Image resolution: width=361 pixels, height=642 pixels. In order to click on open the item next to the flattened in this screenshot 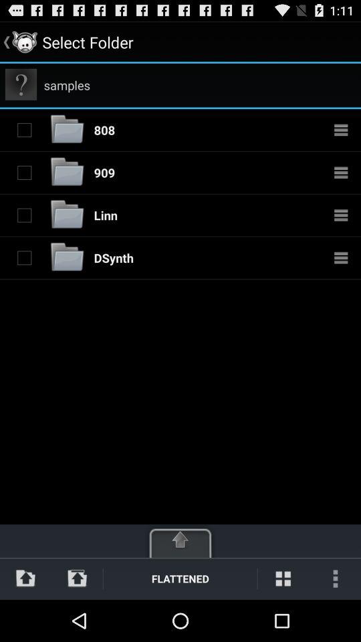, I will do `click(283, 578)`.